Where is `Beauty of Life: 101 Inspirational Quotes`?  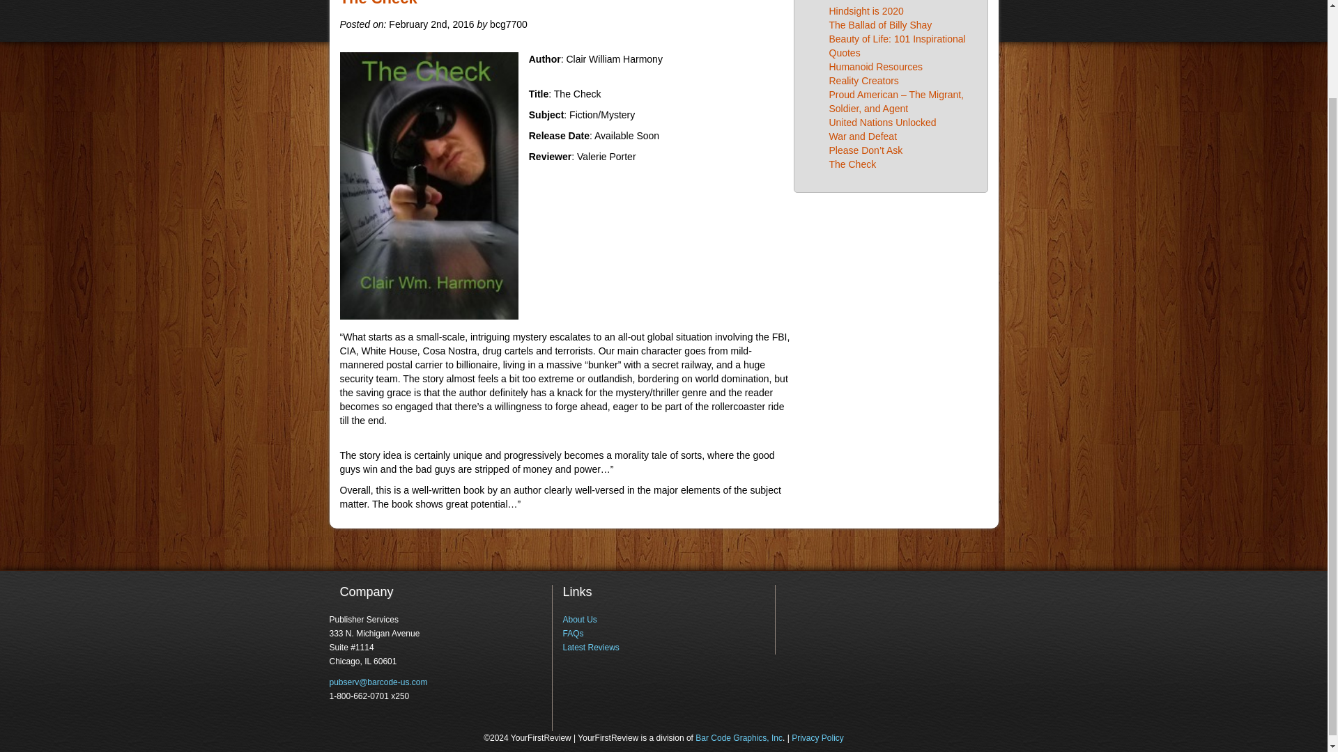 Beauty of Life: 101 Inspirational Quotes is located at coordinates (898, 46).